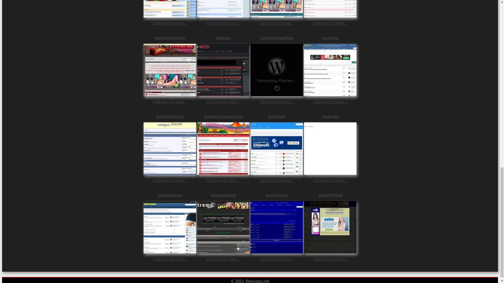 This screenshot has height=283, width=504. I want to click on Click here for more..., so click(170, 102).